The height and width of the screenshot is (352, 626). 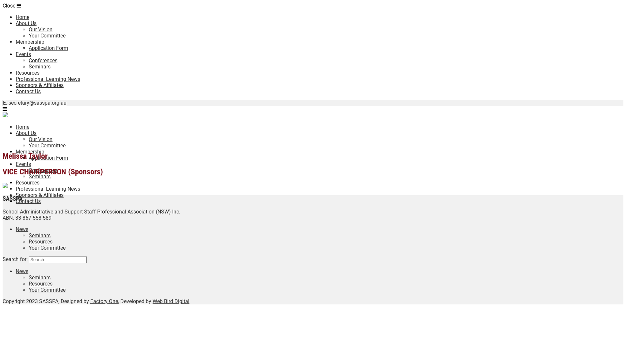 I want to click on Our Vision, so click(x=40, y=139).